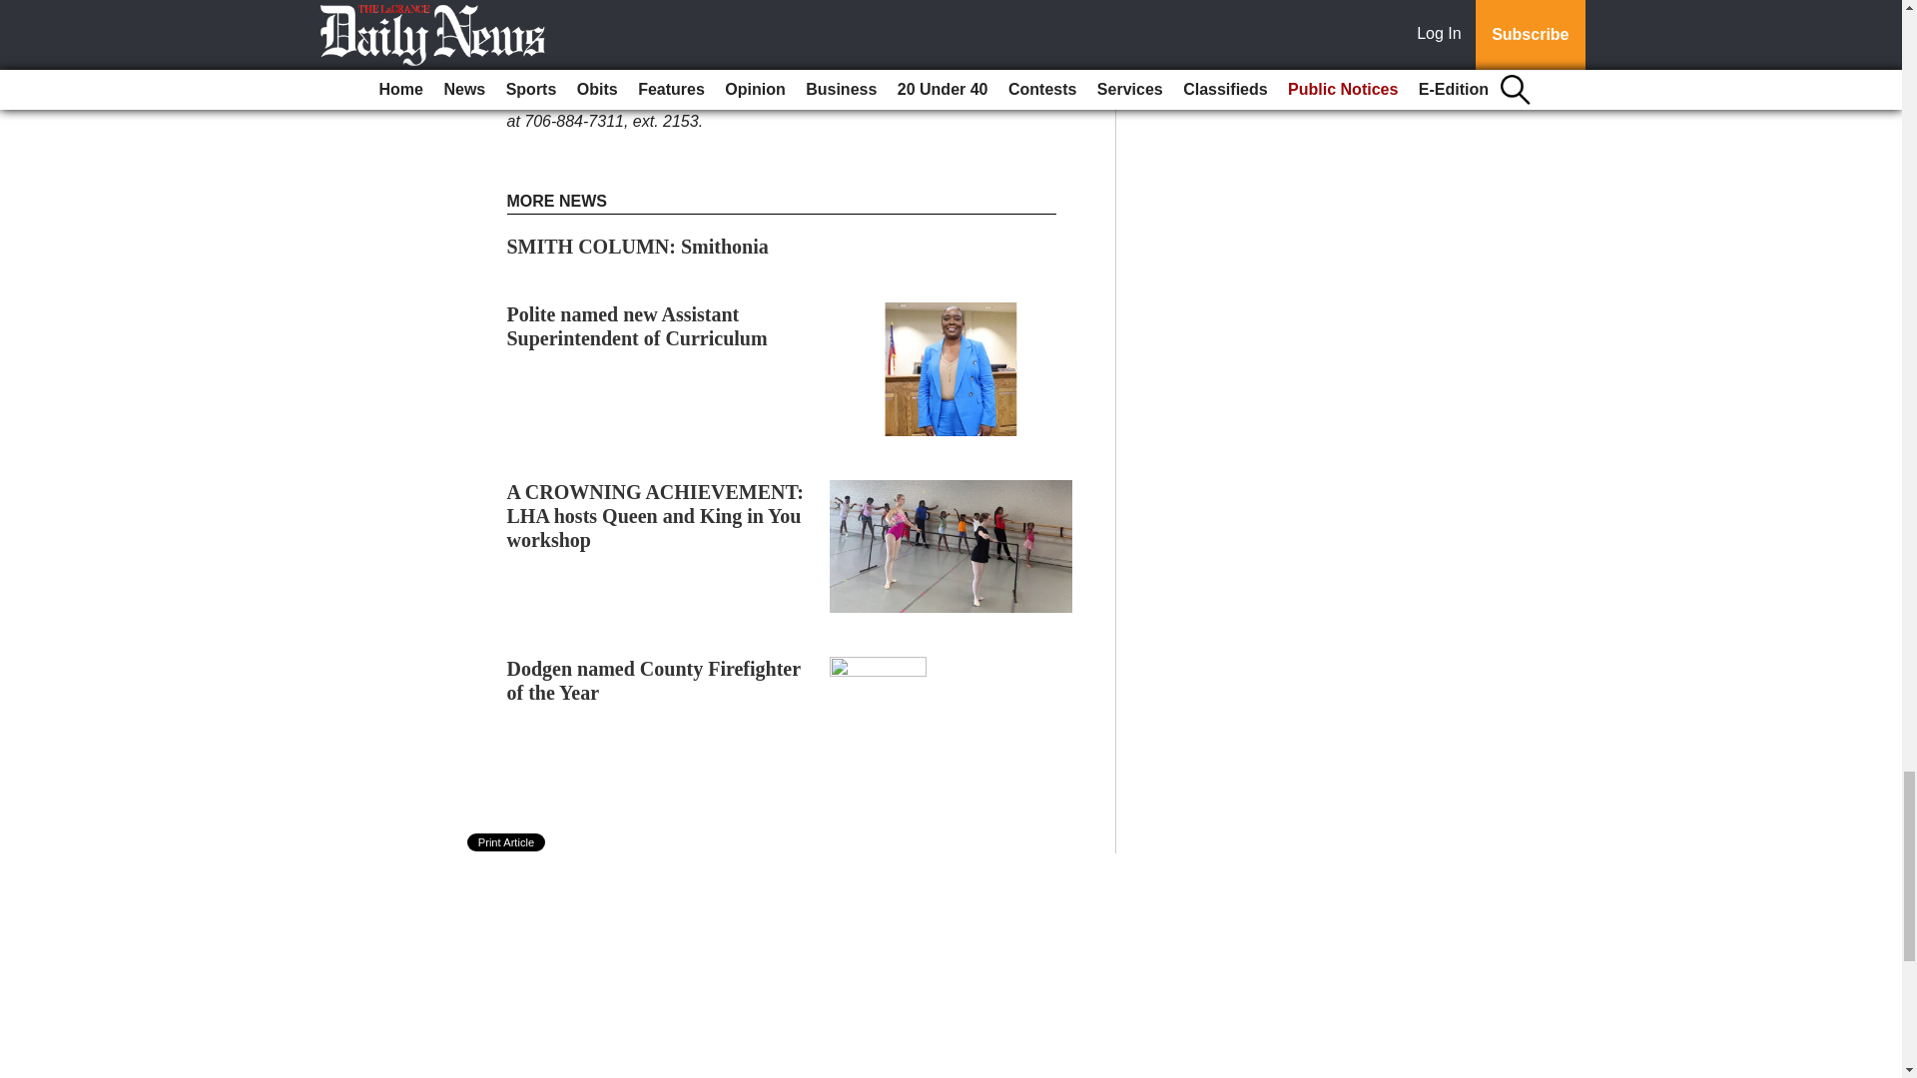 The image size is (1917, 1078). Describe the element at coordinates (637, 325) in the screenshot. I see `Polite named new Assistant Superintendent of Curriculum` at that location.